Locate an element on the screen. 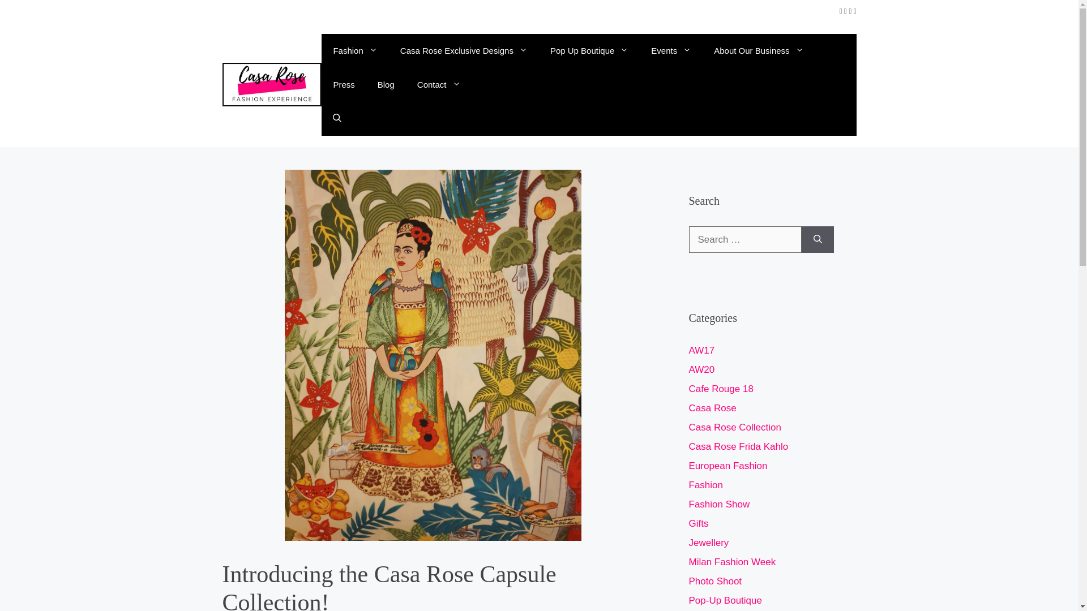 This screenshot has height=611, width=1087. Events is located at coordinates (671, 51).